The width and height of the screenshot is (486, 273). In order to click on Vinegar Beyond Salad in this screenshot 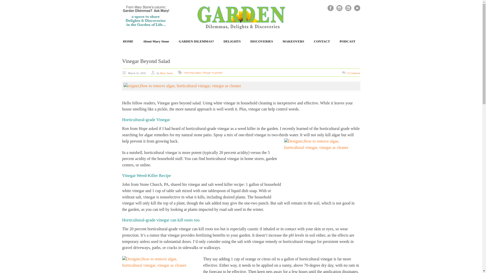, I will do `click(241, 86)`.